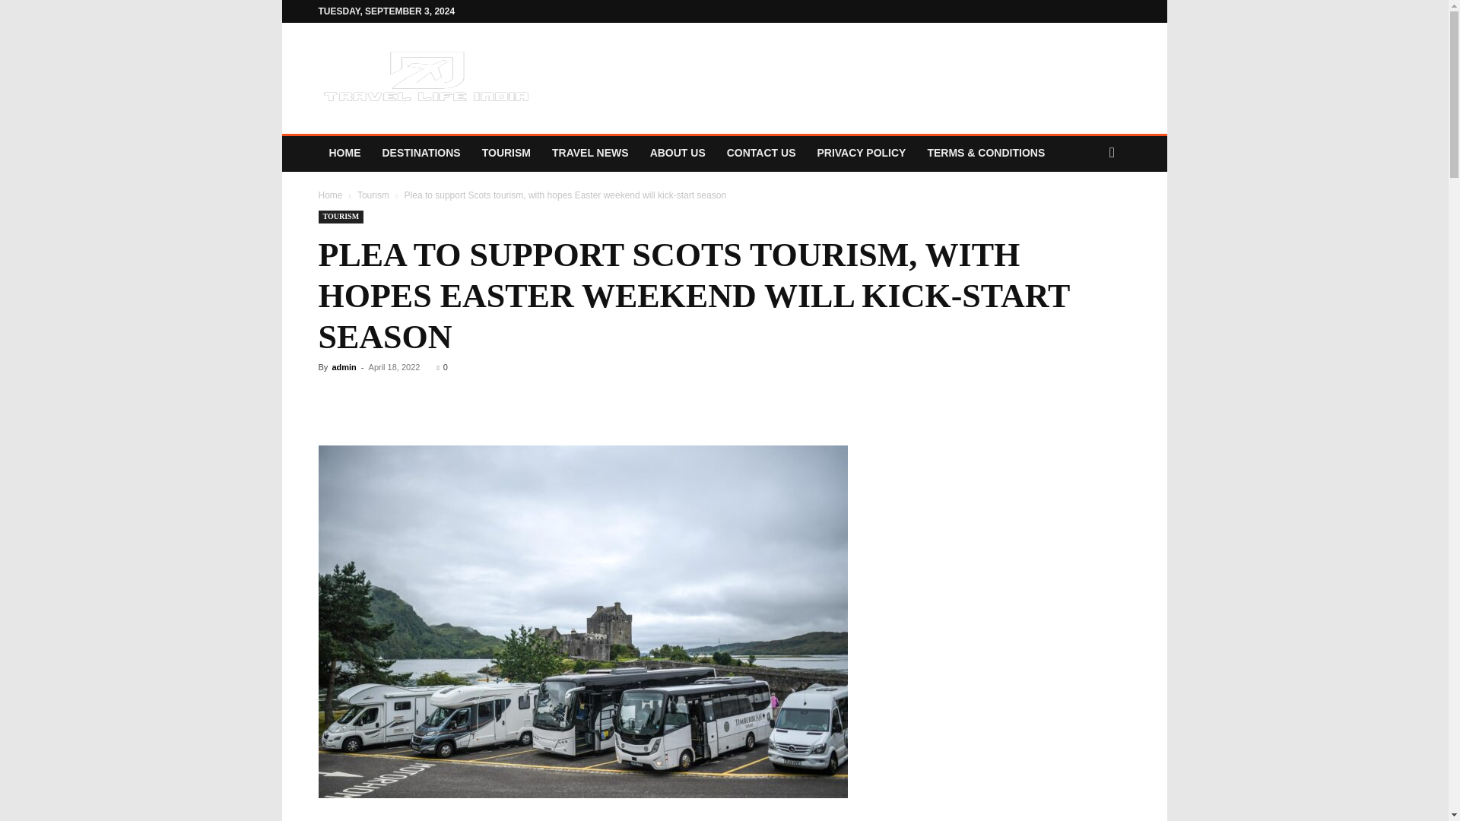  I want to click on TOURISM, so click(341, 216).